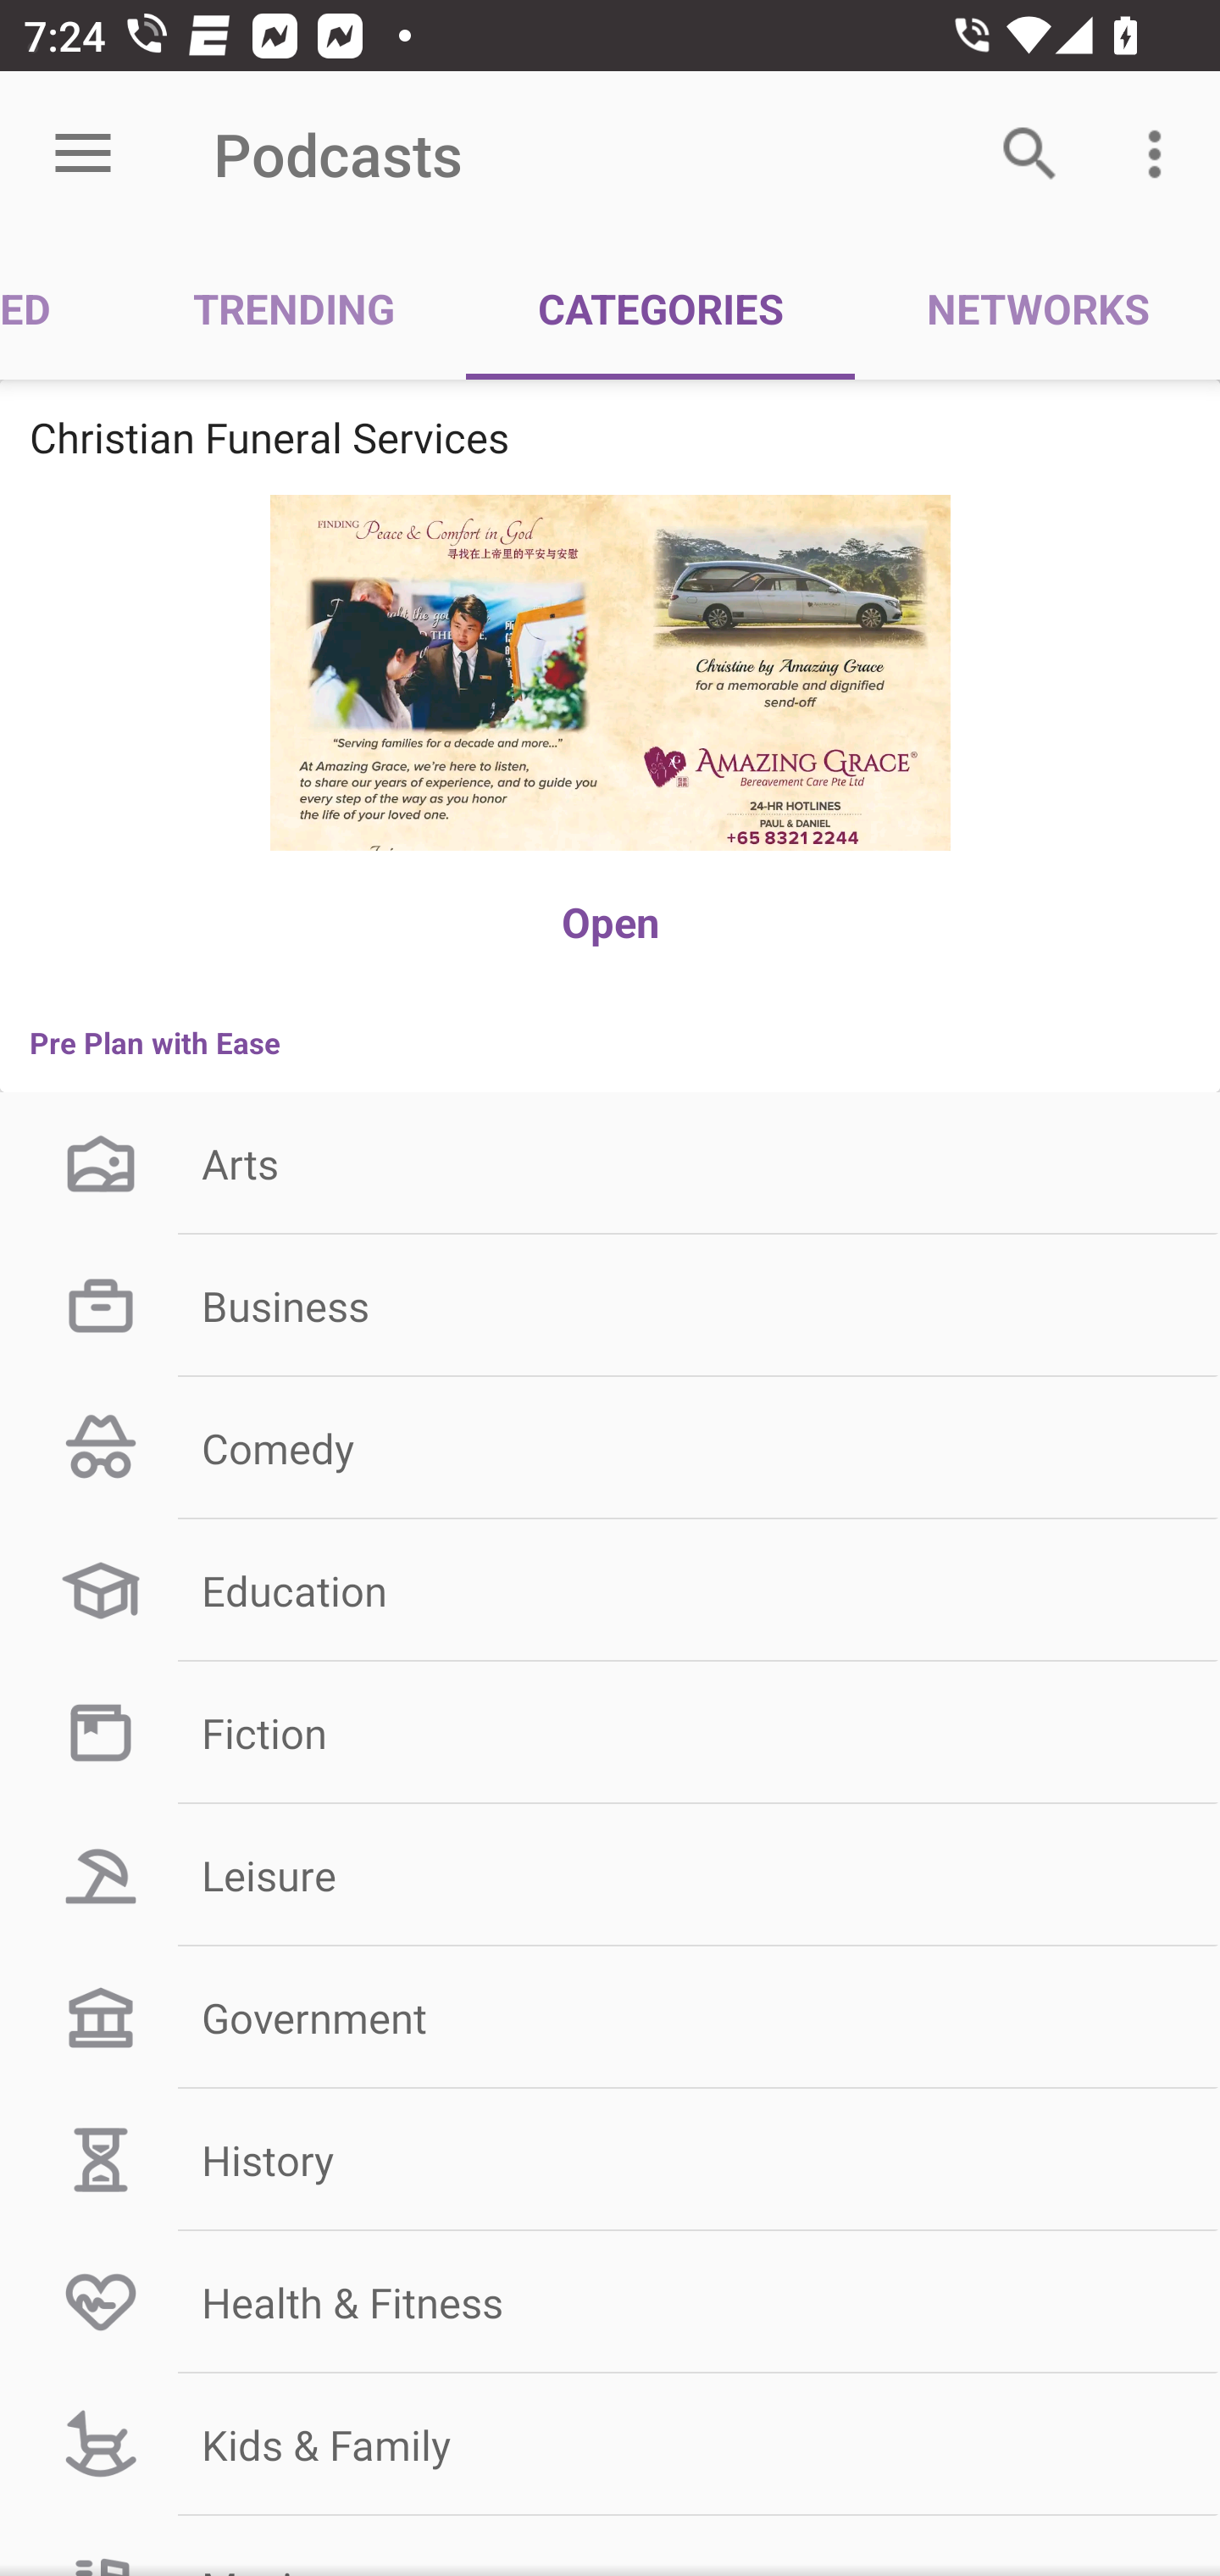 This screenshot has width=1220, height=2576. What do you see at coordinates (610, 1163) in the screenshot?
I see `Arts` at bounding box center [610, 1163].